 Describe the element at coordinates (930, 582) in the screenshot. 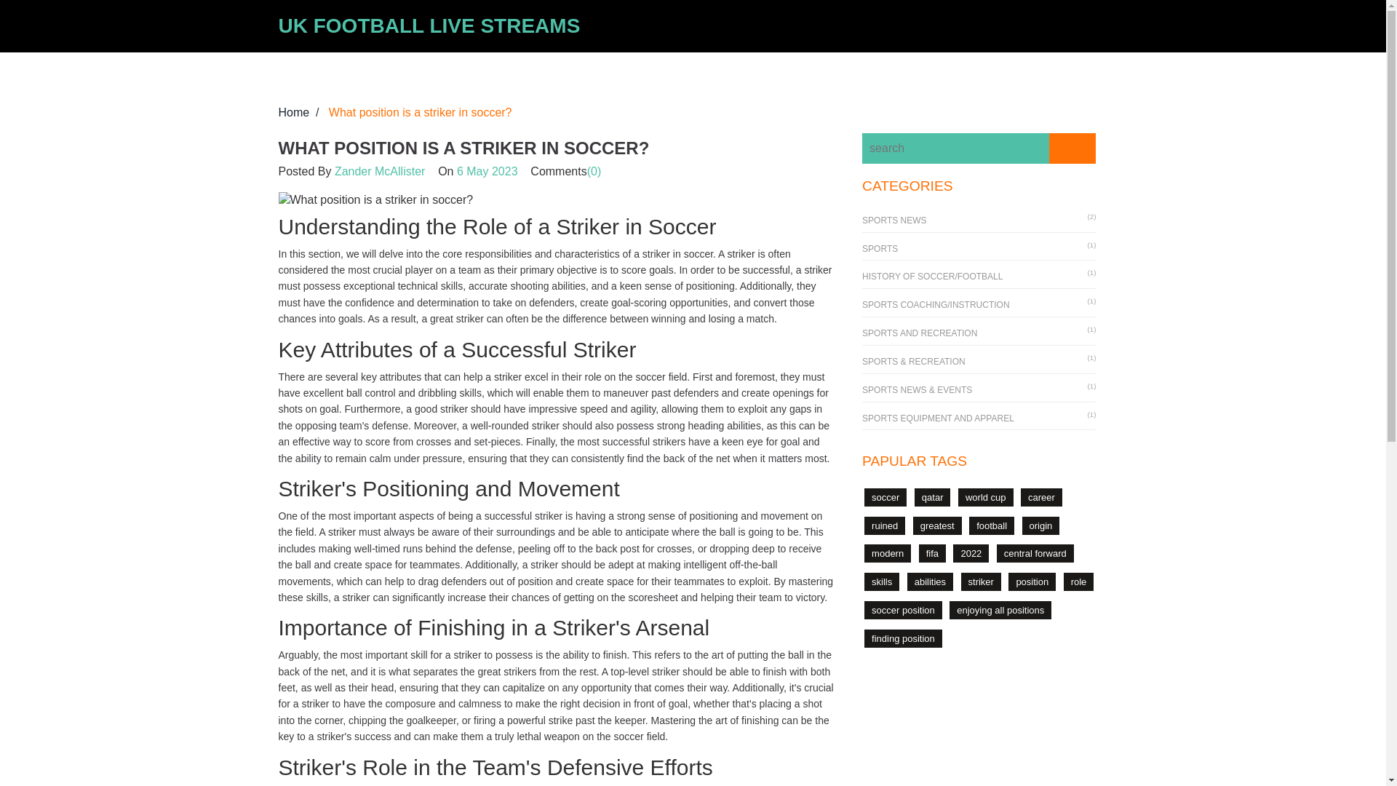

I see `abilities` at that location.